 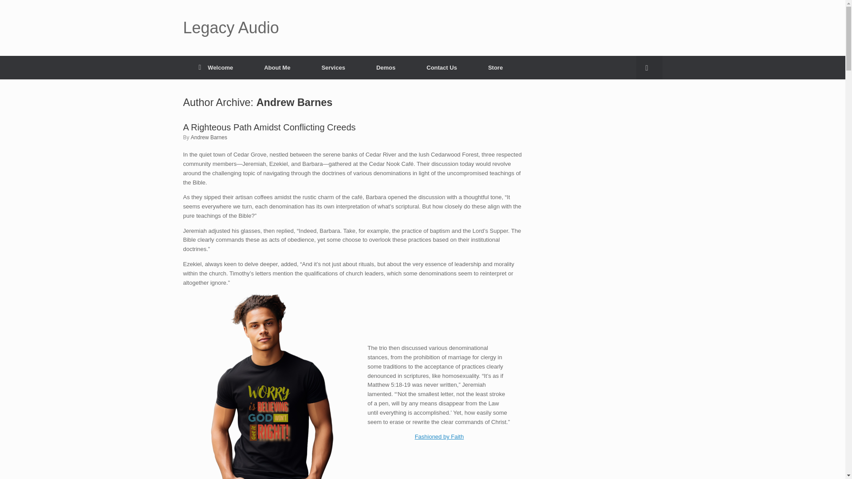 What do you see at coordinates (295, 102) in the screenshot?
I see `Andrew Barnes` at bounding box center [295, 102].